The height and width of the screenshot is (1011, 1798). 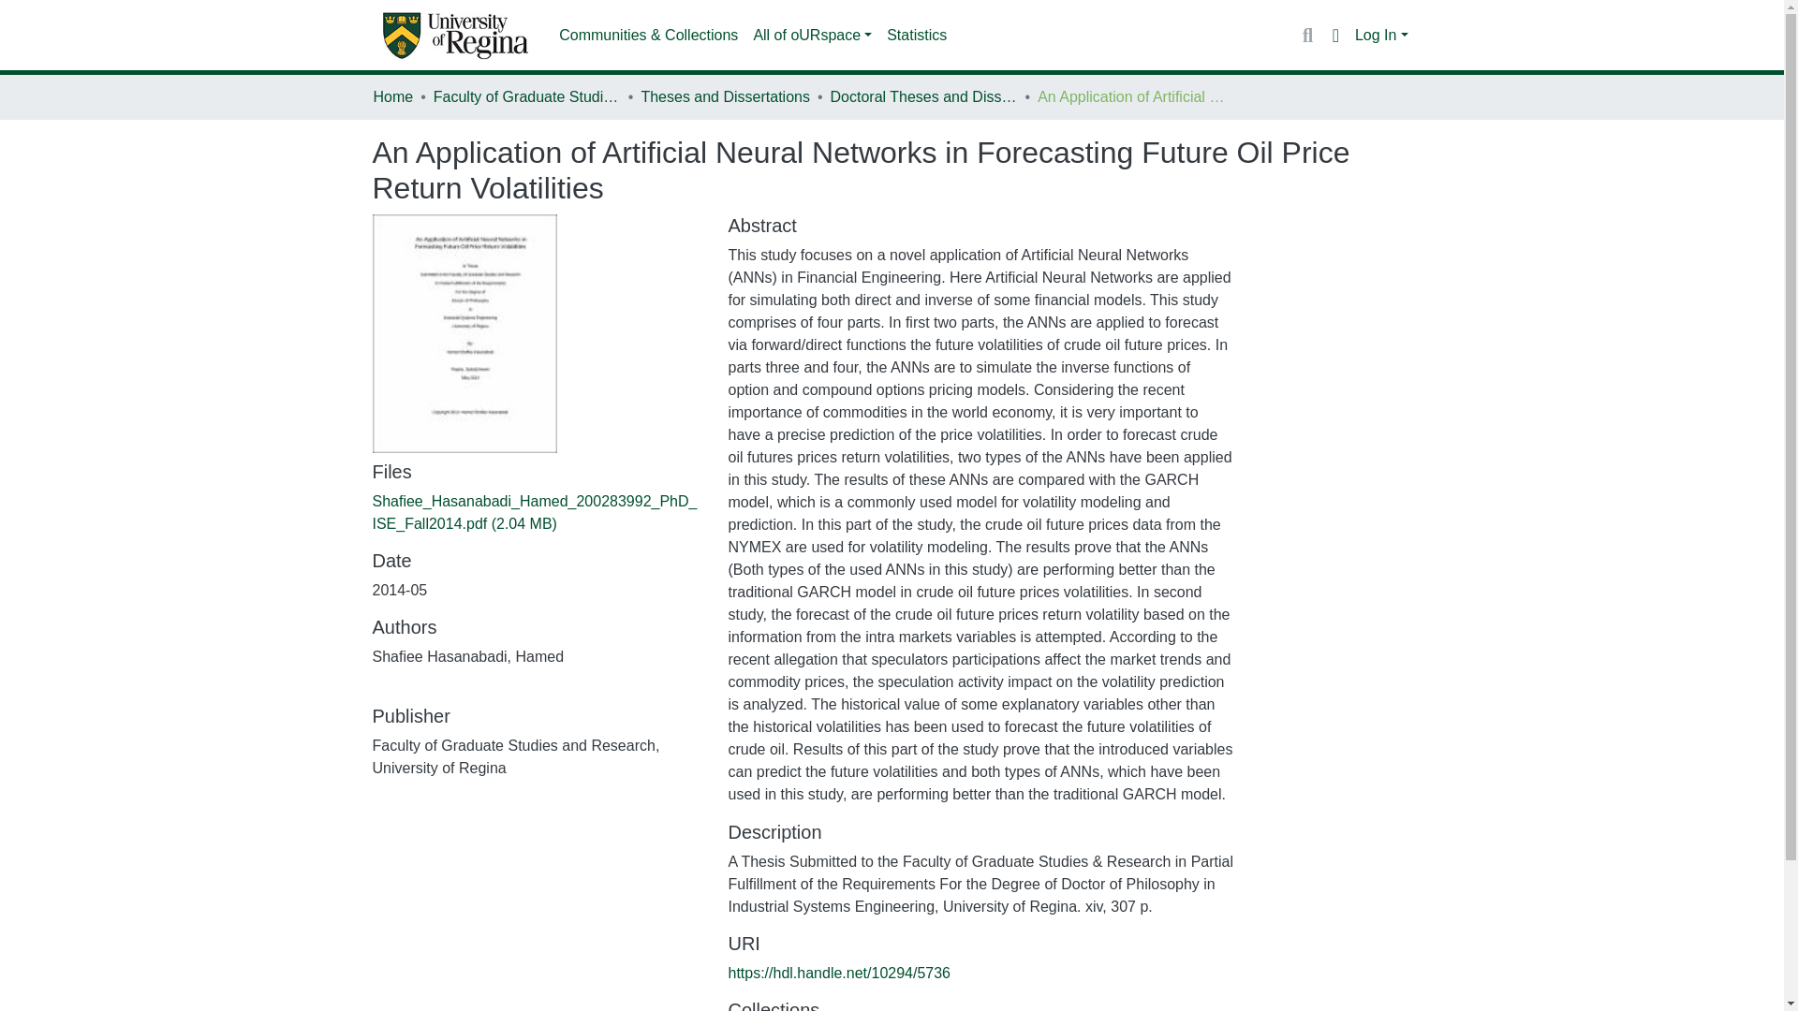 I want to click on Language switch, so click(x=1335, y=35).